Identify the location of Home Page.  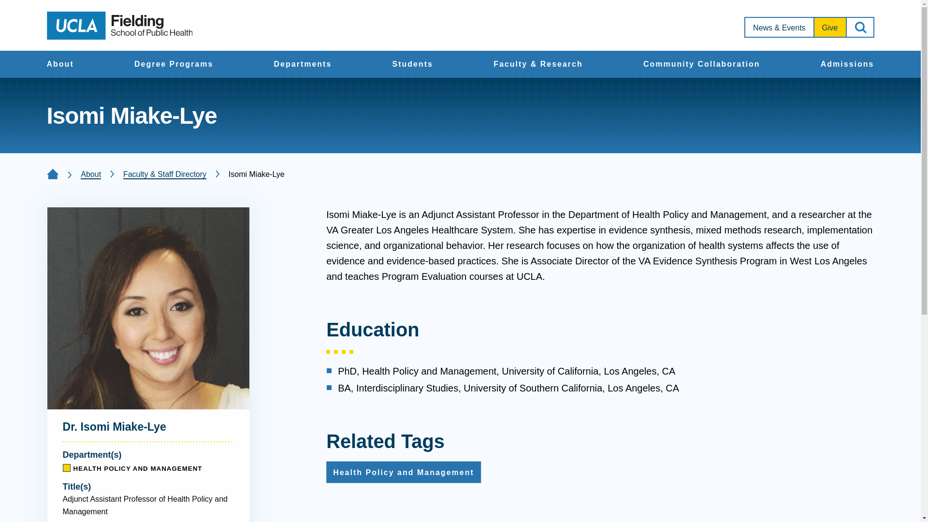
(52, 174).